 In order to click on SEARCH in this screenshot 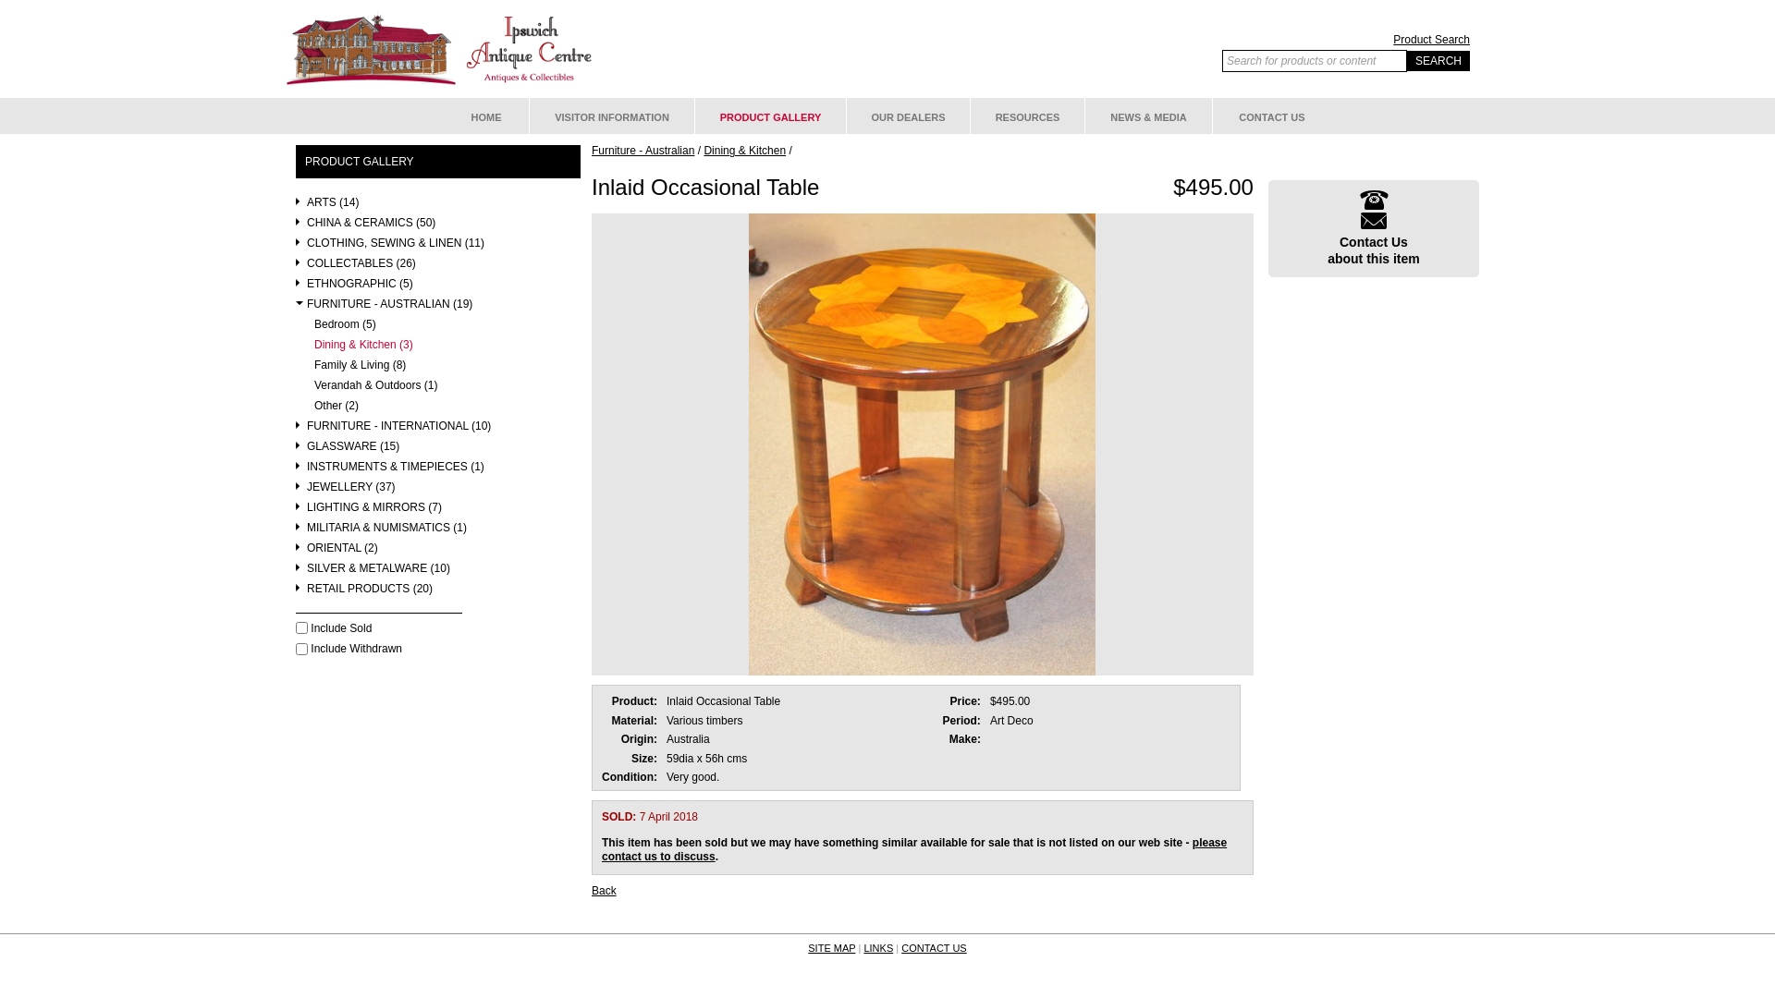, I will do `click(1438, 61)`.